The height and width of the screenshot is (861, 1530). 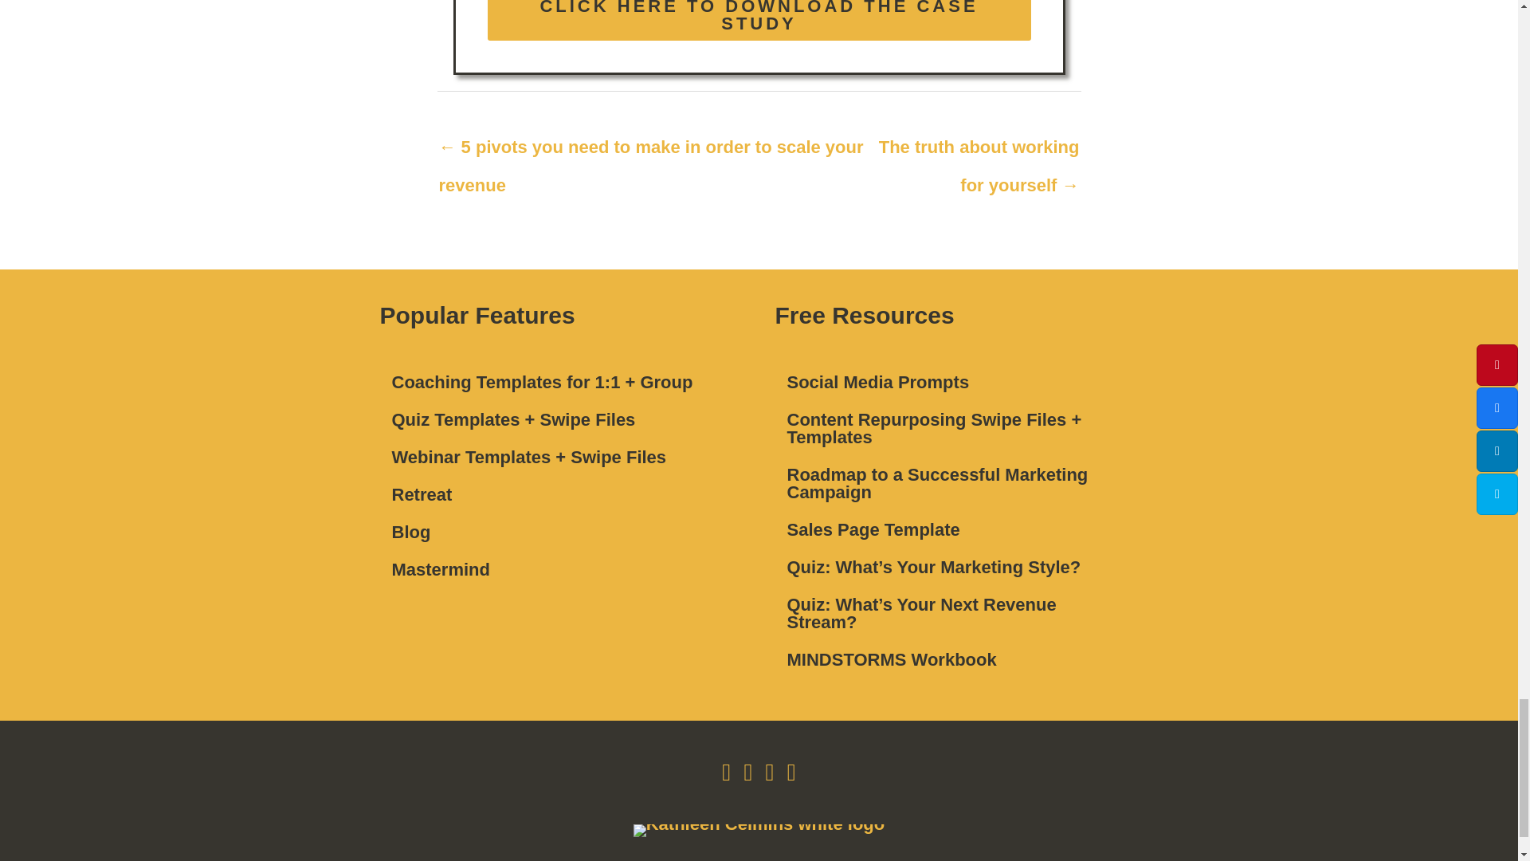 What do you see at coordinates (759, 20) in the screenshot?
I see `CLICK HERE TO DOWNLOAD THE CASE STUDY` at bounding box center [759, 20].